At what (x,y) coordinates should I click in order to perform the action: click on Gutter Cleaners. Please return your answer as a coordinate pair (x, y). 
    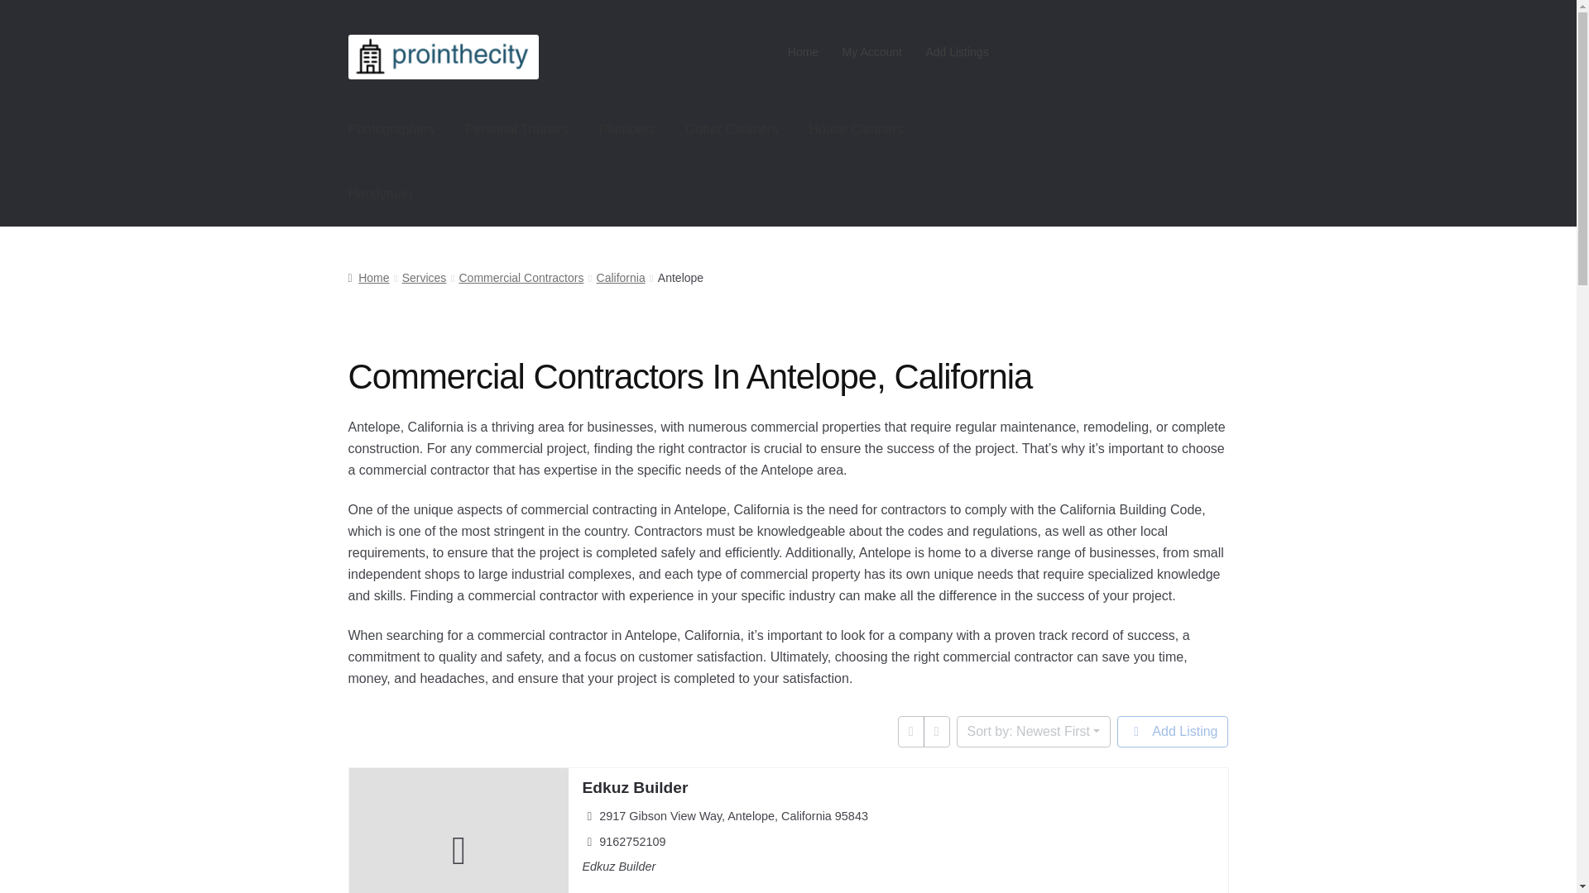
    Looking at the image, I should click on (732, 129).